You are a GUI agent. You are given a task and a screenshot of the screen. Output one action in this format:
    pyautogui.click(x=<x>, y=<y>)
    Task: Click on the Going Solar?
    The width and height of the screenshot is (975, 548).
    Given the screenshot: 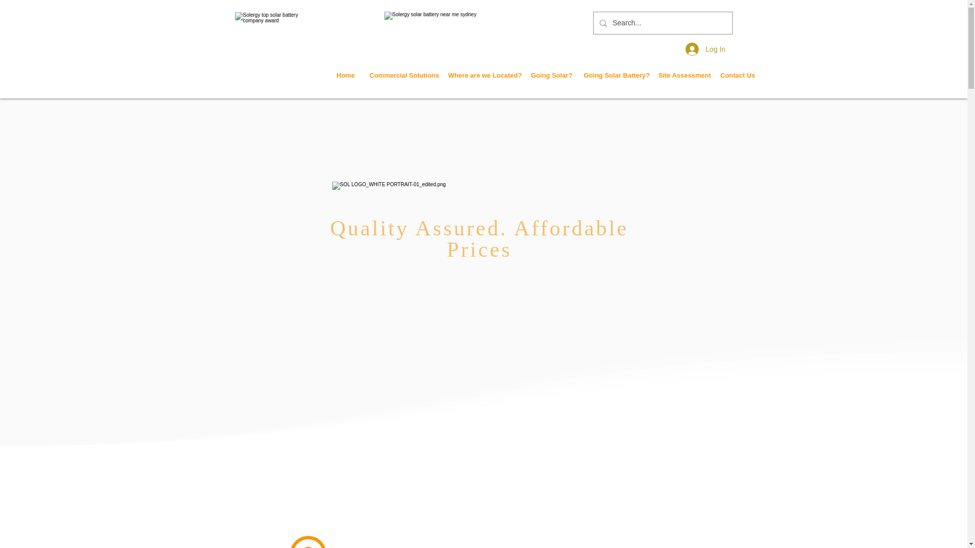 What is the action you would take?
    pyautogui.click(x=549, y=75)
    